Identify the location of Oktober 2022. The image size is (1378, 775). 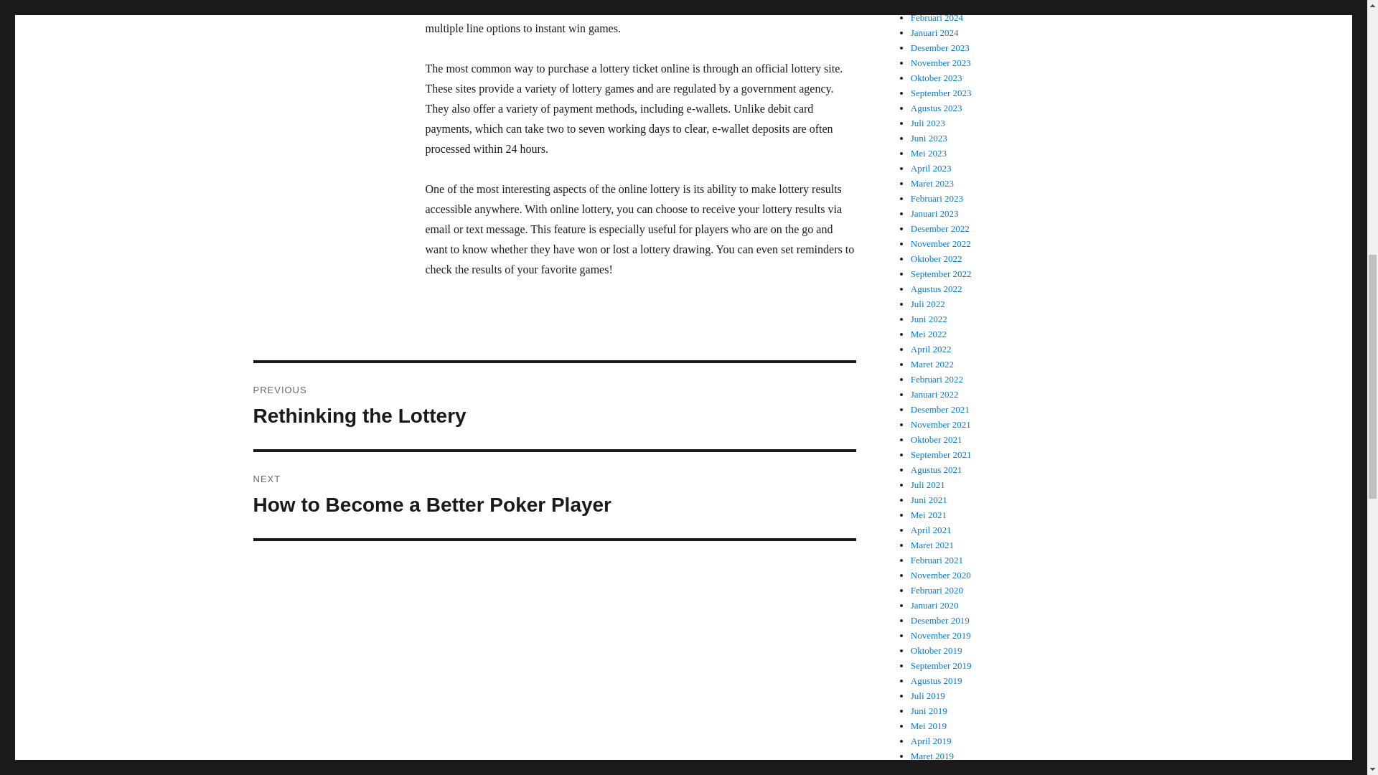
(941, 62).